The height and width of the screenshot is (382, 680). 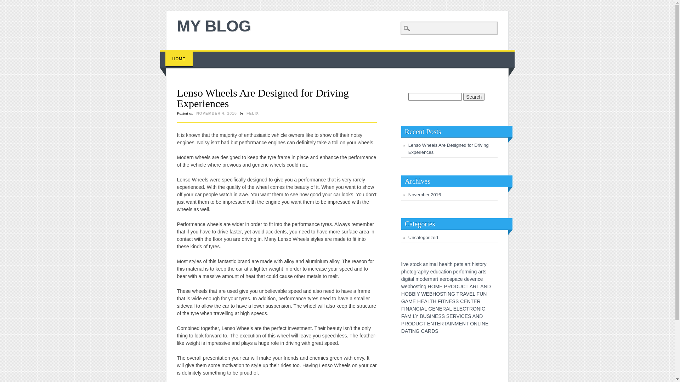 What do you see at coordinates (413, 264) in the screenshot?
I see `t` at bounding box center [413, 264].